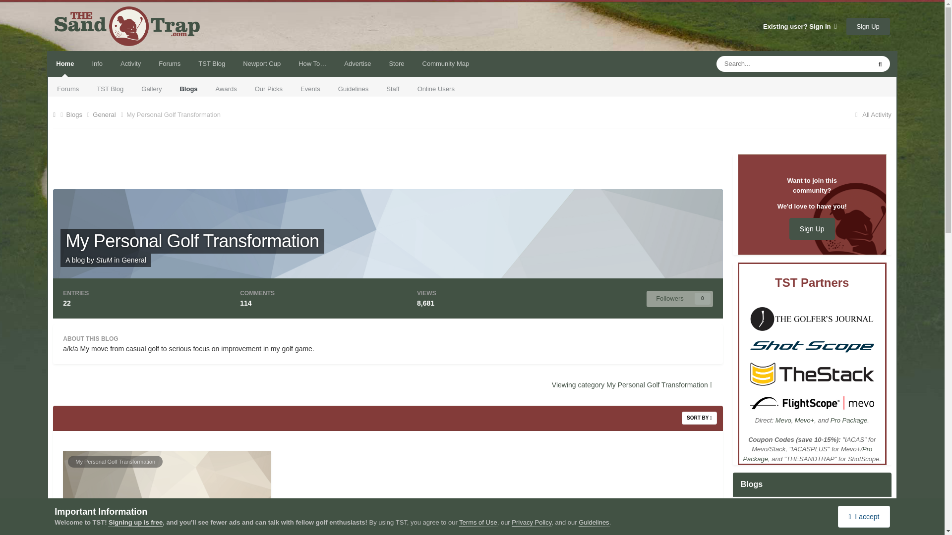 The height and width of the screenshot is (535, 952). Describe the element at coordinates (679, 298) in the screenshot. I see `Sign in to follow this` at that location.